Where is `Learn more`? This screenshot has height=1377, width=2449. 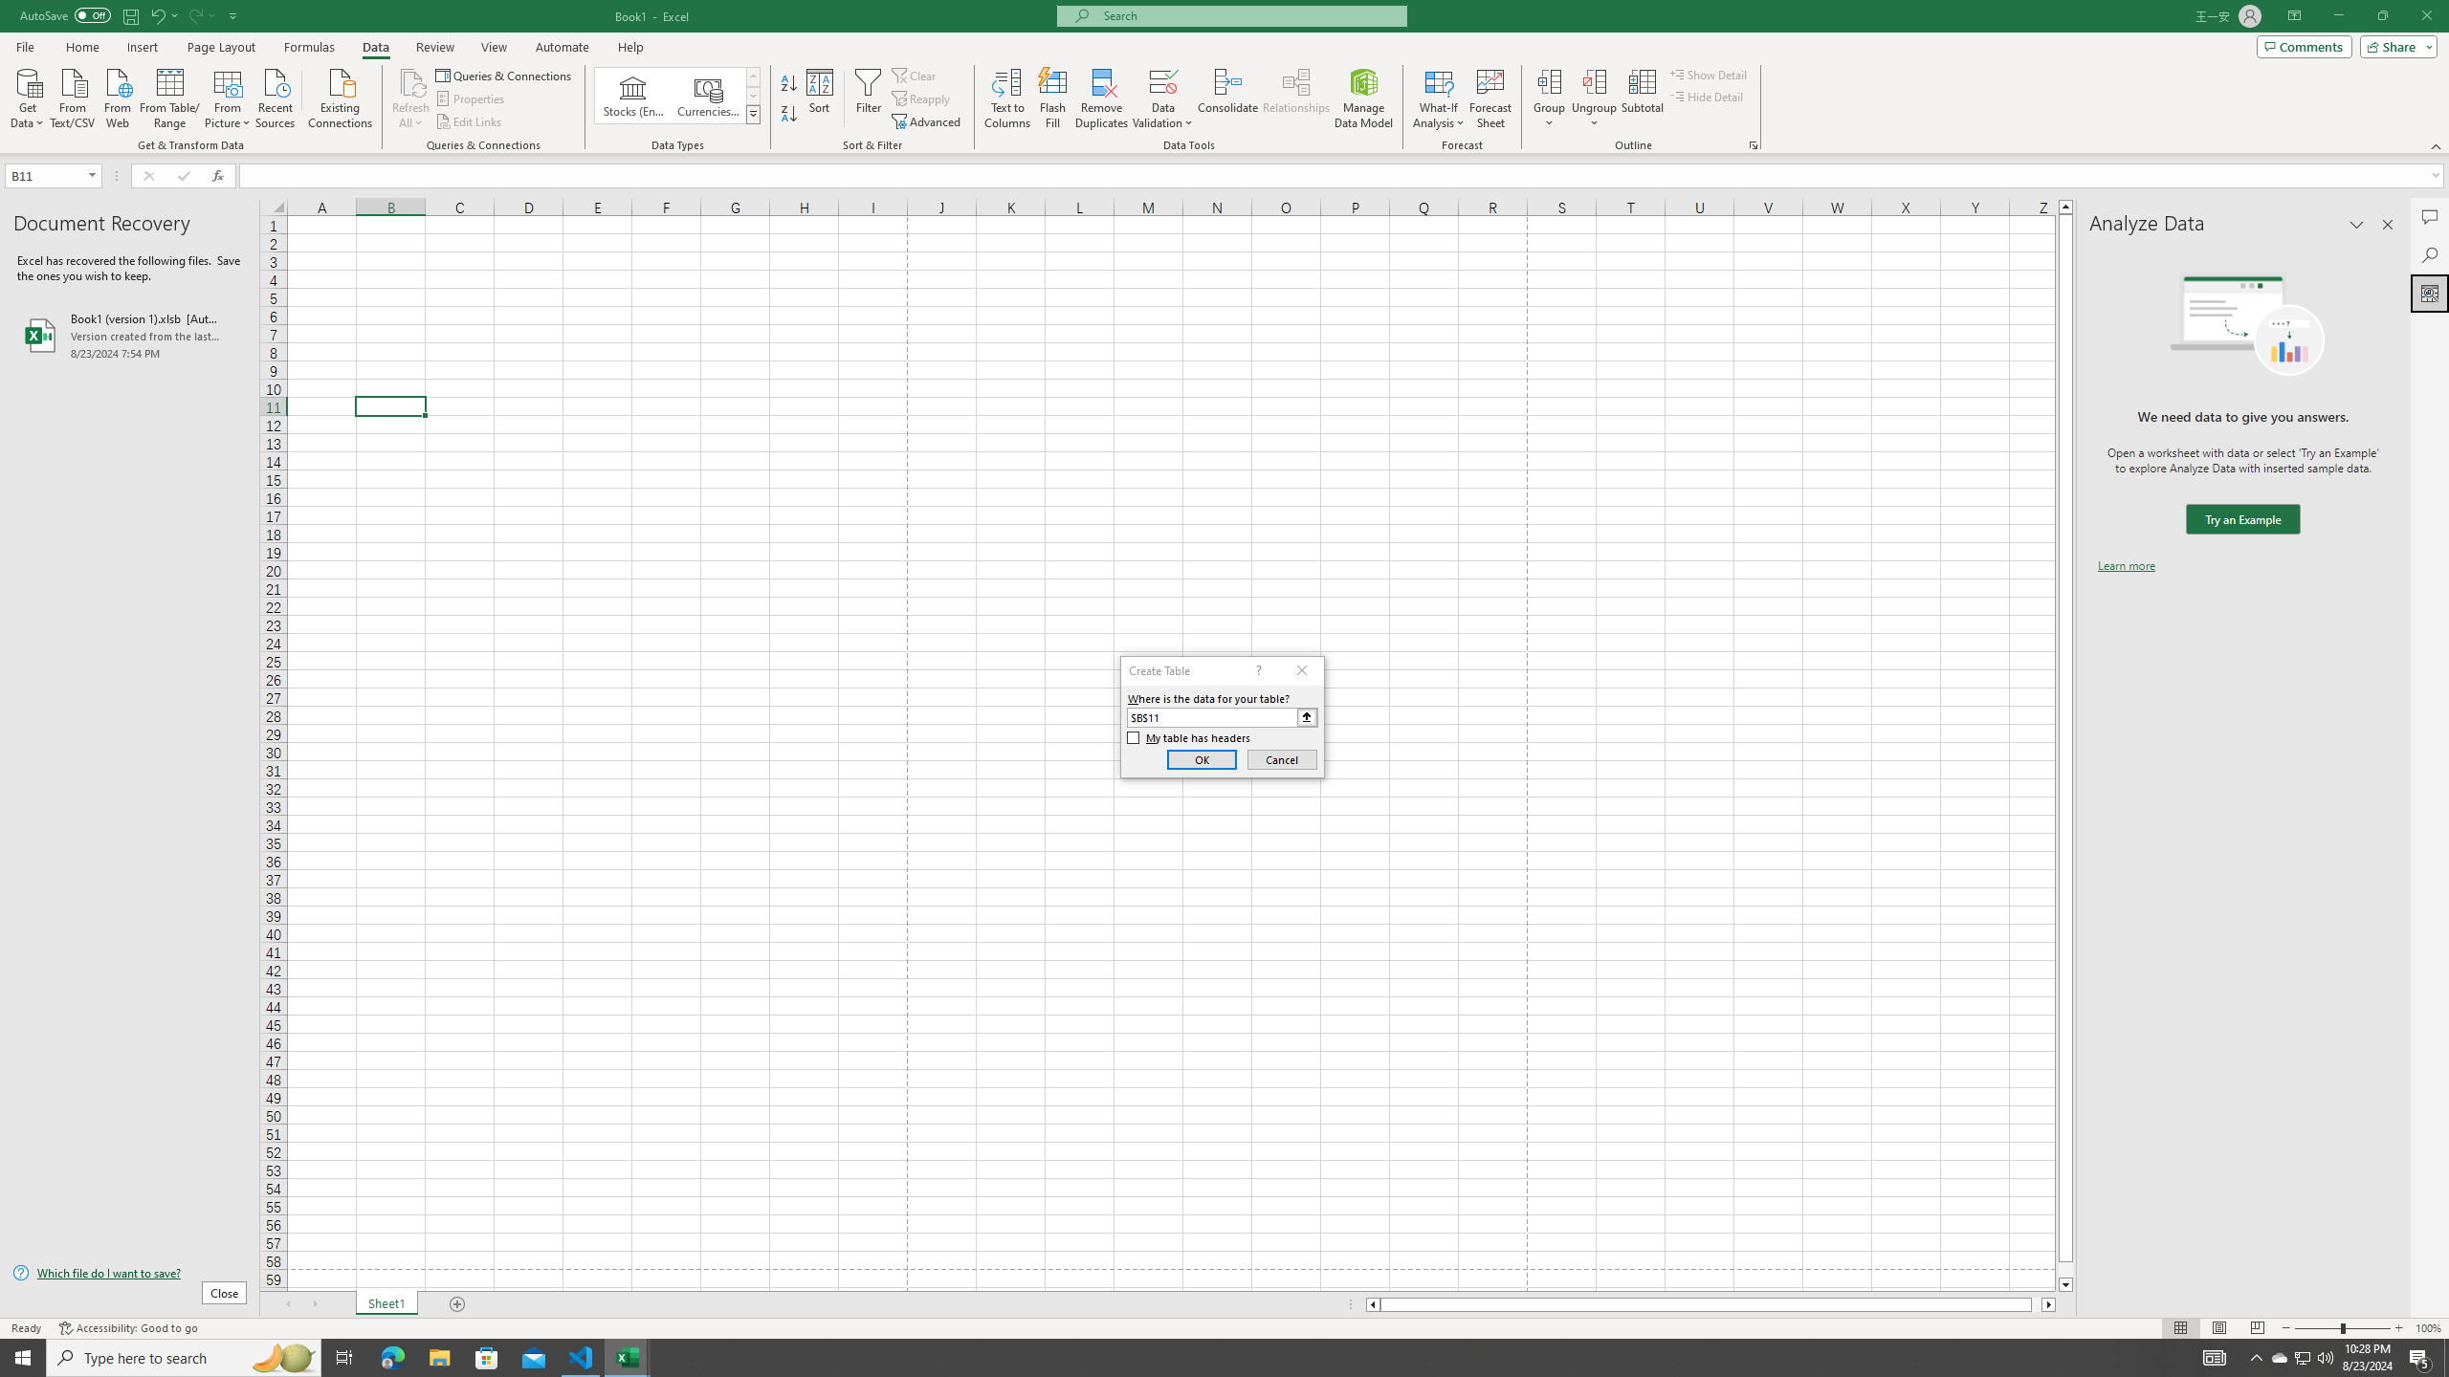 Learn more is located at coordinates (2126, 566).